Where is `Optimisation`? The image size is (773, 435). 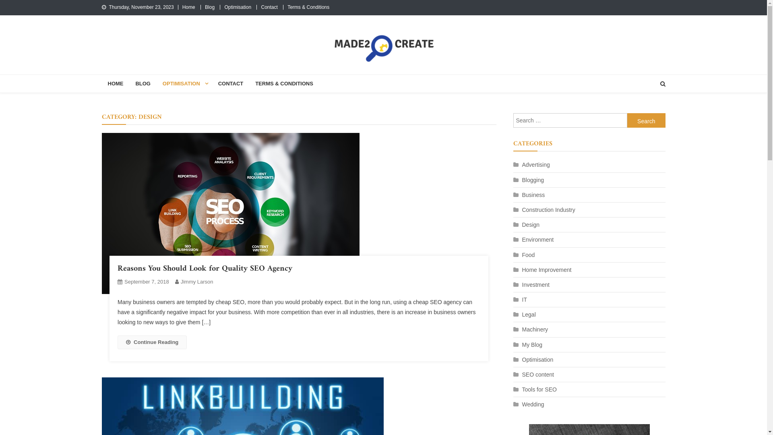
Optimisation is located at coordinates (238, 7).